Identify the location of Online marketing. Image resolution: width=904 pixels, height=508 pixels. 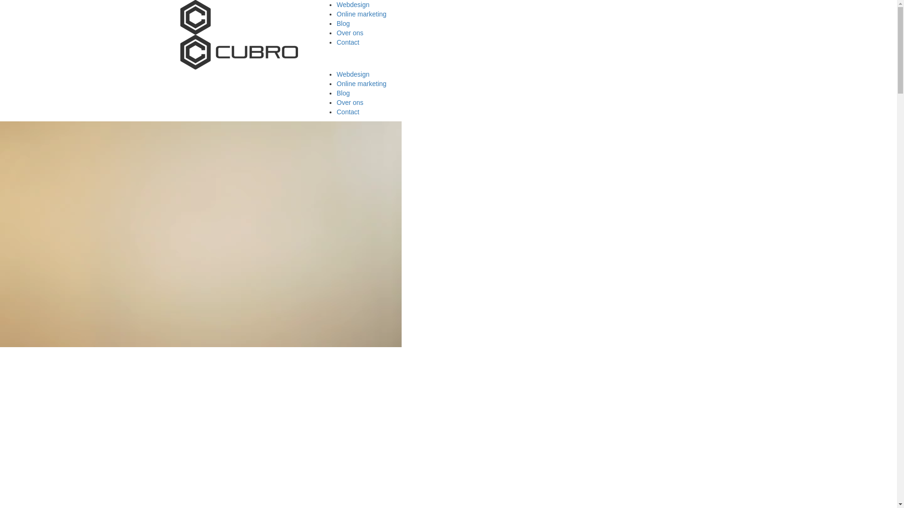
(362, 14).